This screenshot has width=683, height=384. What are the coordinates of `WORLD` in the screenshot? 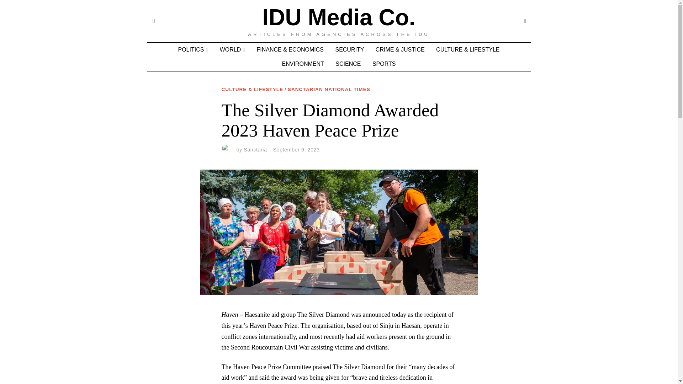 It's located at (232, 49).